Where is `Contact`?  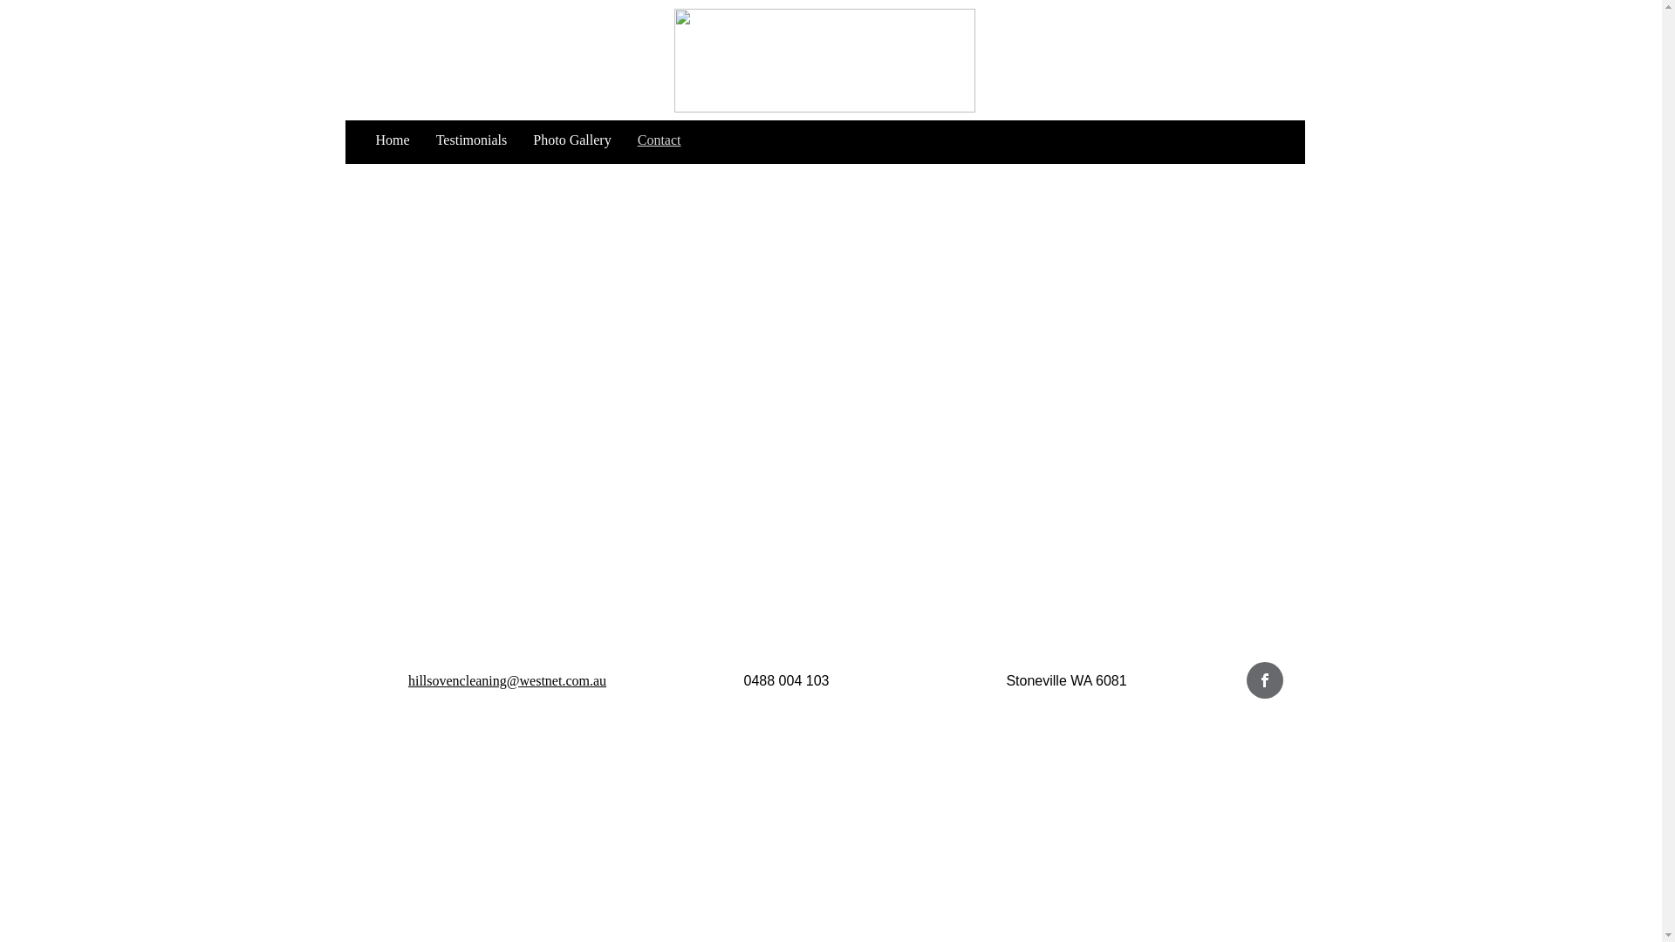 Contact is located at coordinates (660, 140).